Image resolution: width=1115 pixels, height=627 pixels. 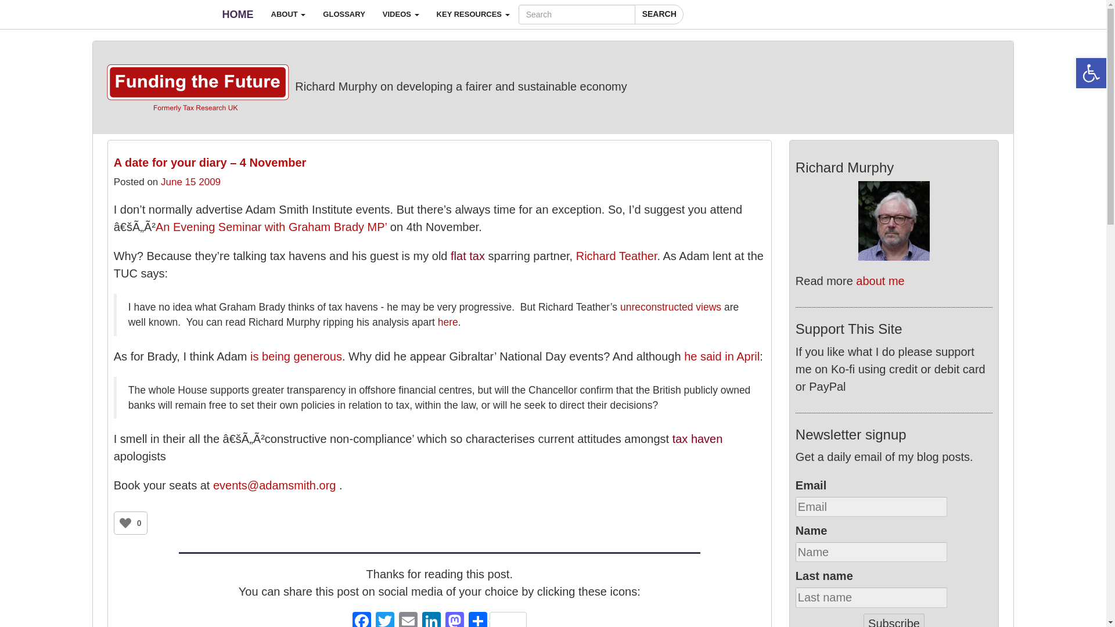 What do you see at coordinates (893, 620) in the screenshot?
I see `Subscribe` at bounding box center [893, 620].